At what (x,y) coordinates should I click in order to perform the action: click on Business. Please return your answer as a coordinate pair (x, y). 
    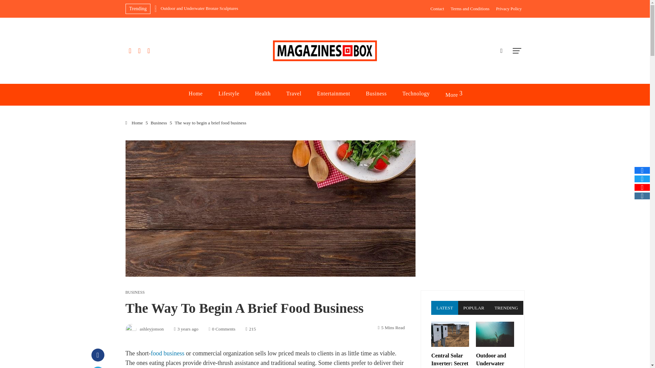
    Looking at the image, I should click on (376, 94).